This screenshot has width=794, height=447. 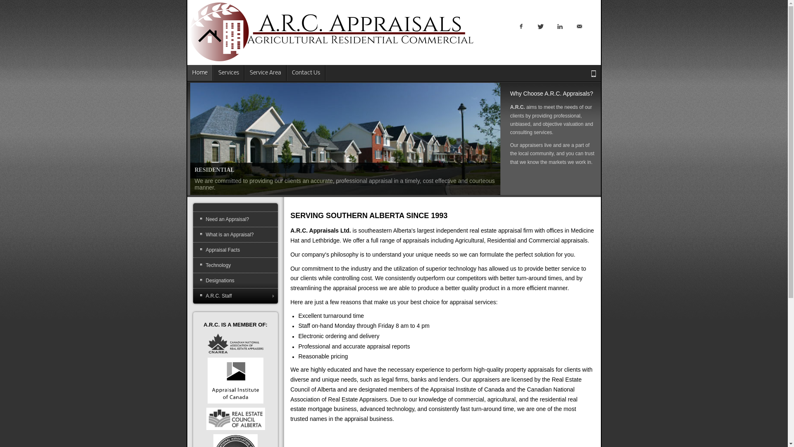 What do you see at coordinates (265, 73) in the screenshot?
I see `Service Area` at bounding box center [265, 73].